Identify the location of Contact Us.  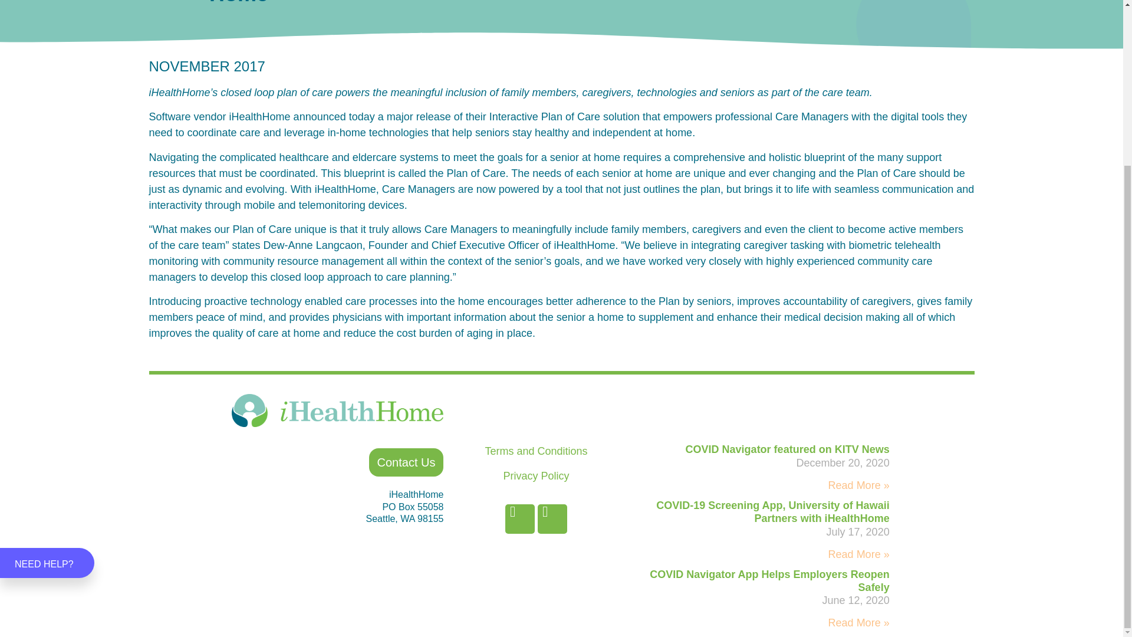
(406, 462).